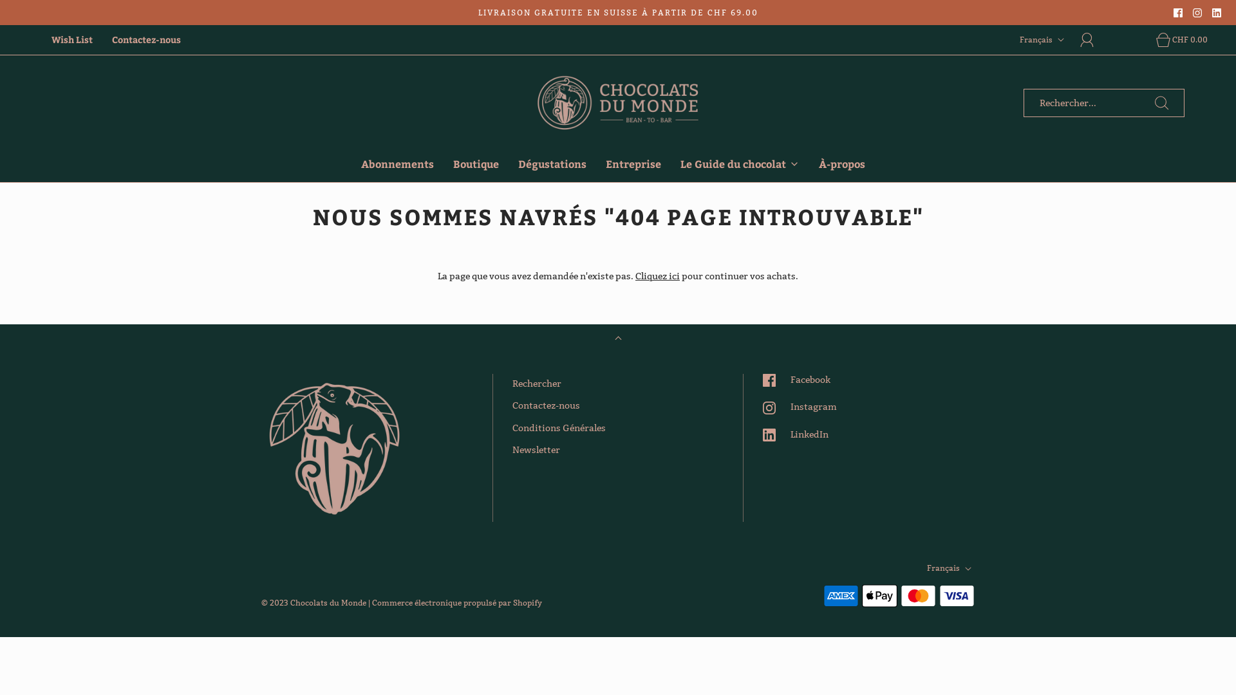 The height and width of the screenshot is (695, 1236). What do you see at coordinates (633, 164) in the screenshot?
I see `Entreprise` at bounding box center [633, 164].